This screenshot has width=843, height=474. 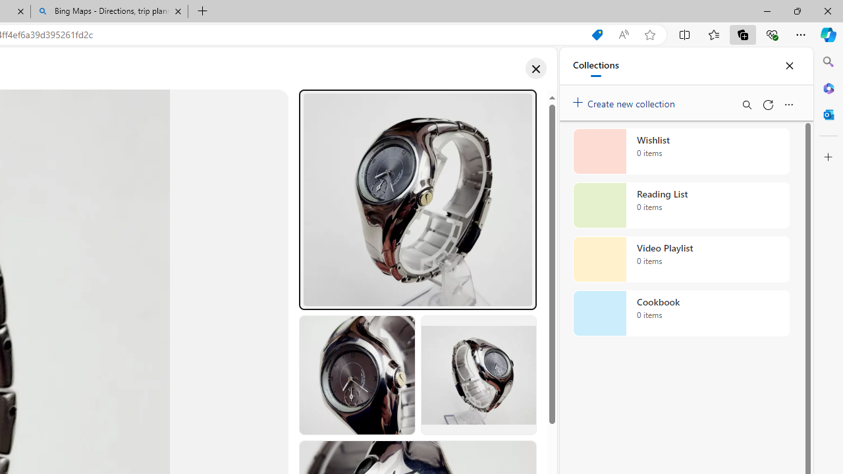 What do you see at coordinates (681, 205) in the screenshot?
I see `Reading List collection, 0 items` at bounding box center [681, 205].